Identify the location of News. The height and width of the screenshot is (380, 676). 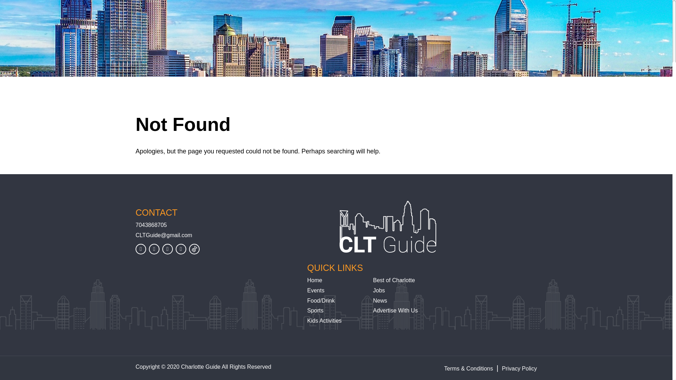
(380, 300).